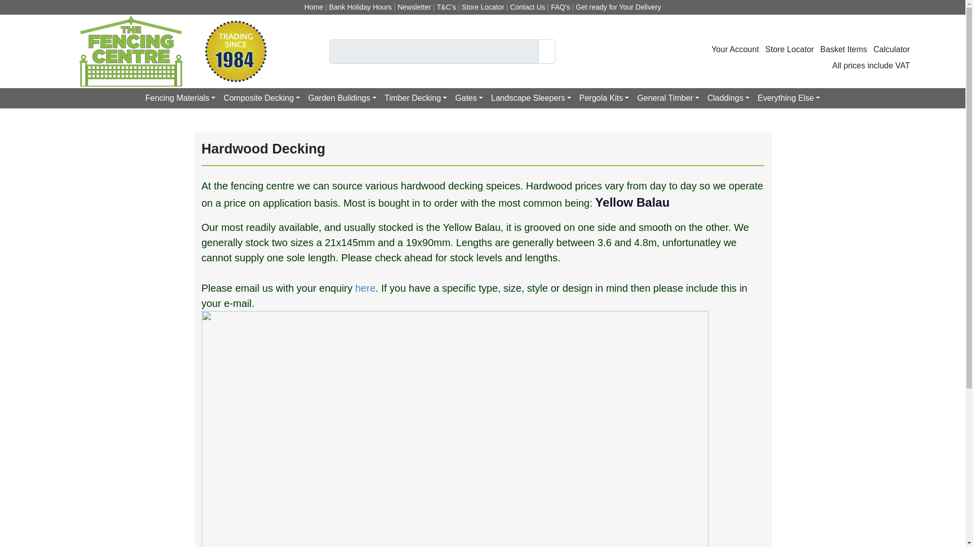  I want to click on Store Locator, so click(483, 7).